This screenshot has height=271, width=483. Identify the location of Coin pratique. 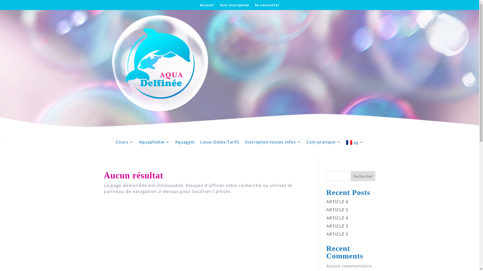
(324, 144).